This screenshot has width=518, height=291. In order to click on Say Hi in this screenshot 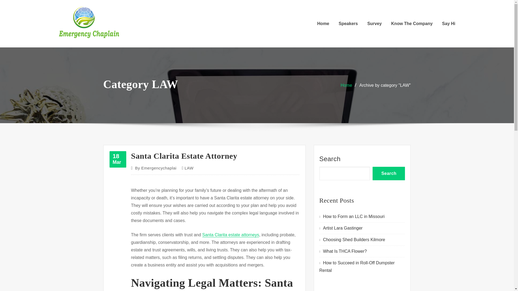, I will do `click(449, 24)`.